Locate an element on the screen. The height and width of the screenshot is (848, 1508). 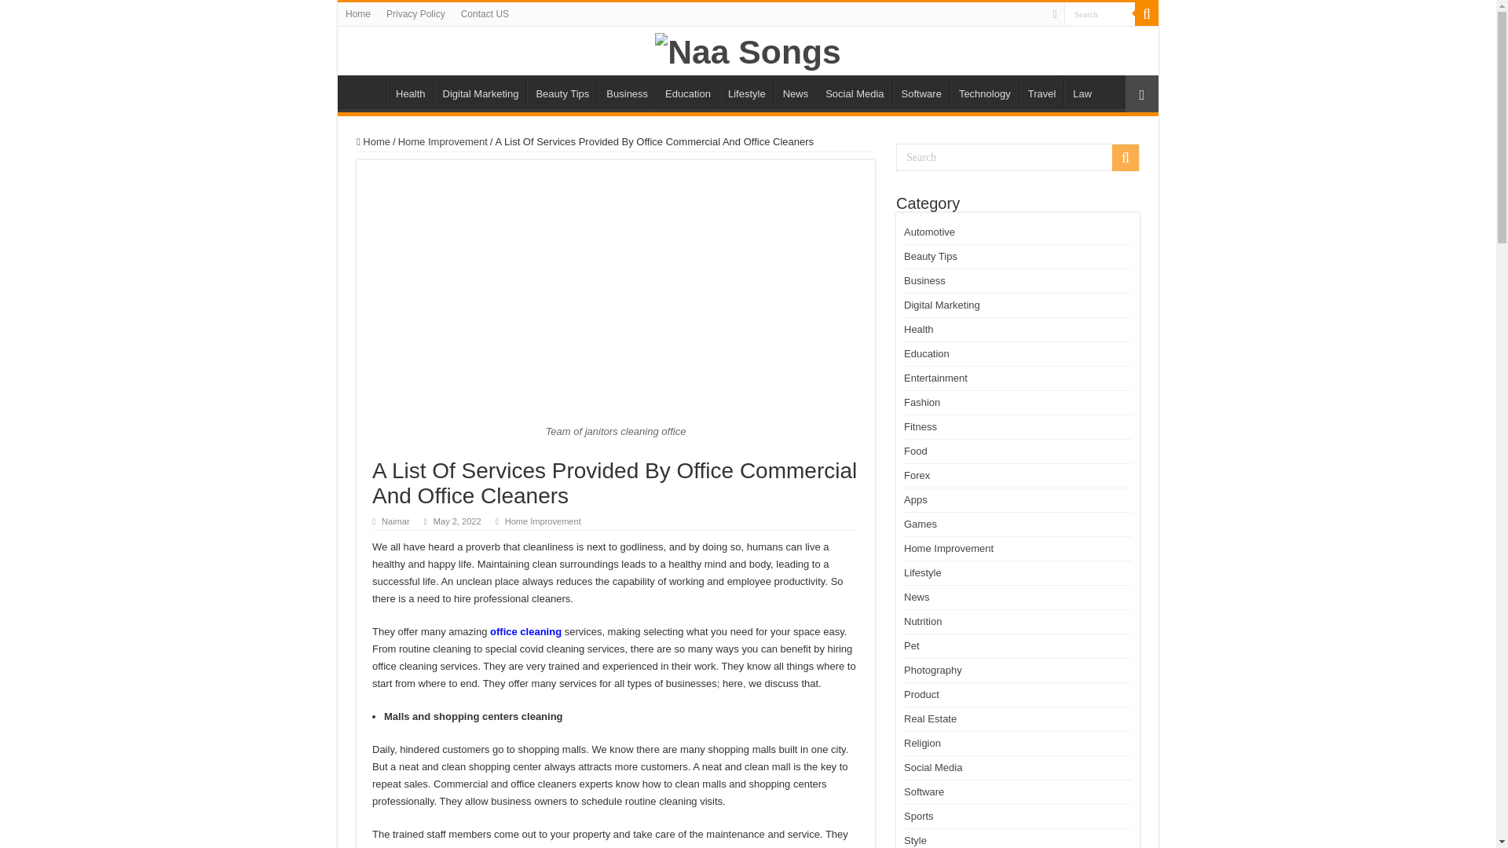
Business is located at coordinates (627, 92).